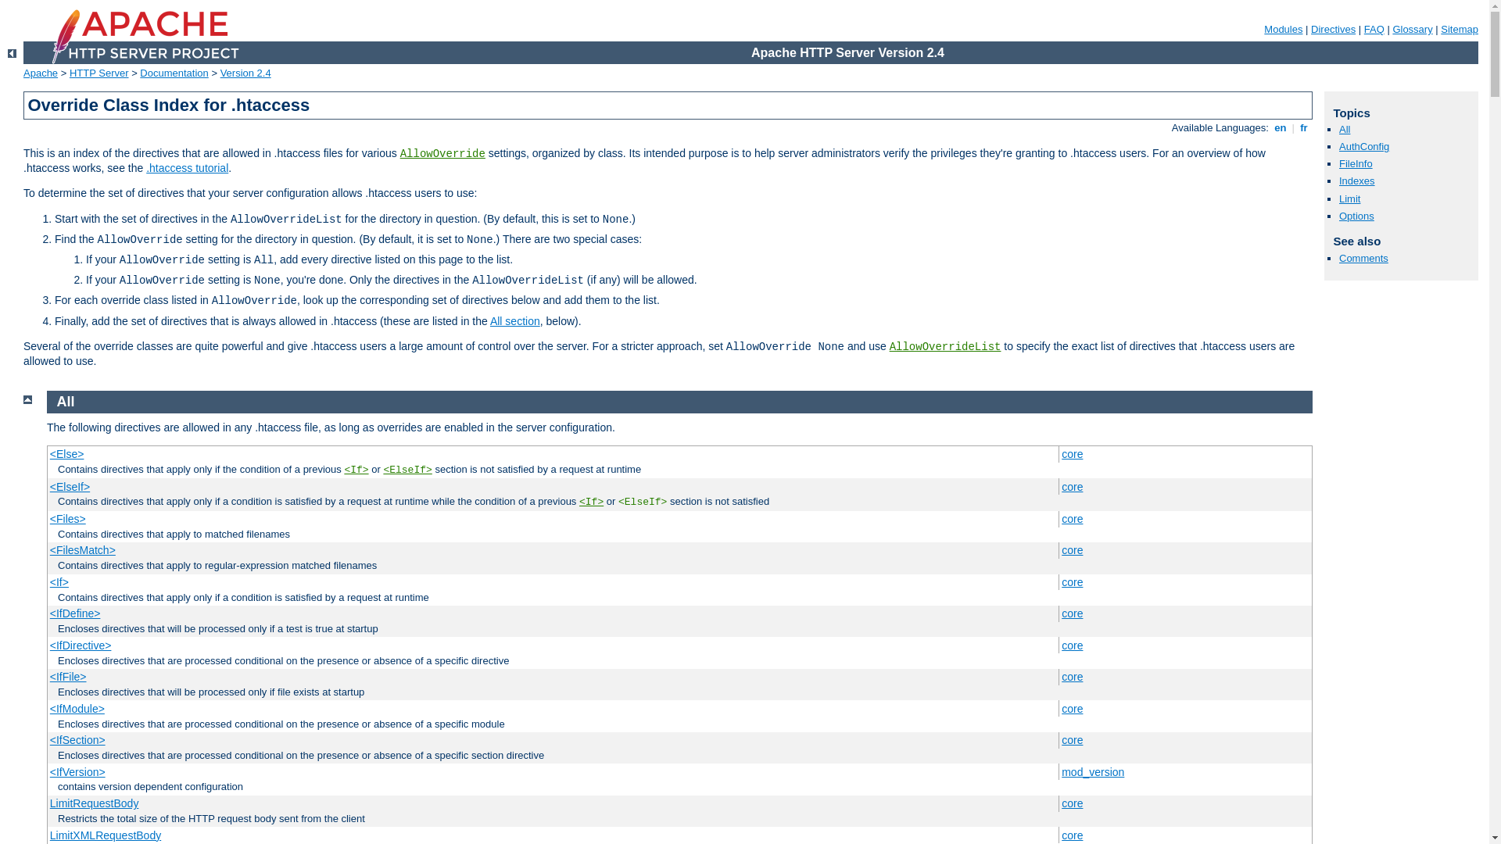 Image resolution: width=1501 pixels, height=844 pixels. What do you see at coordinates (1304, 127) in the screenshot?
I see ` fr ` at bounding box center [1304, 127].